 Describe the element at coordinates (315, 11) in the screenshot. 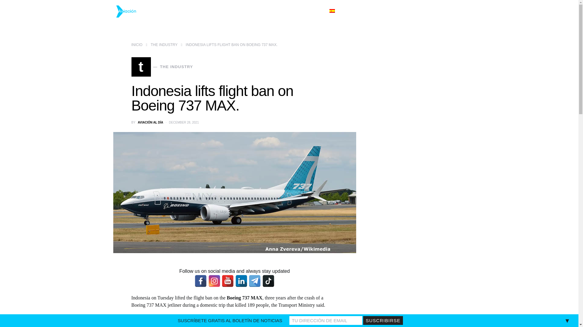

I see `MORE` at that location.